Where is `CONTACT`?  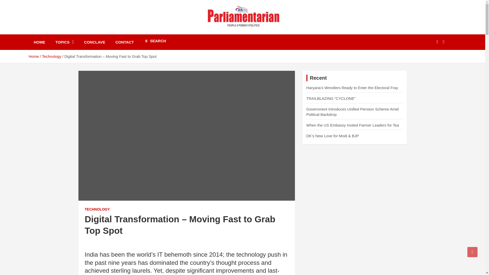 CONTACT is located at coordinates (125, 42).